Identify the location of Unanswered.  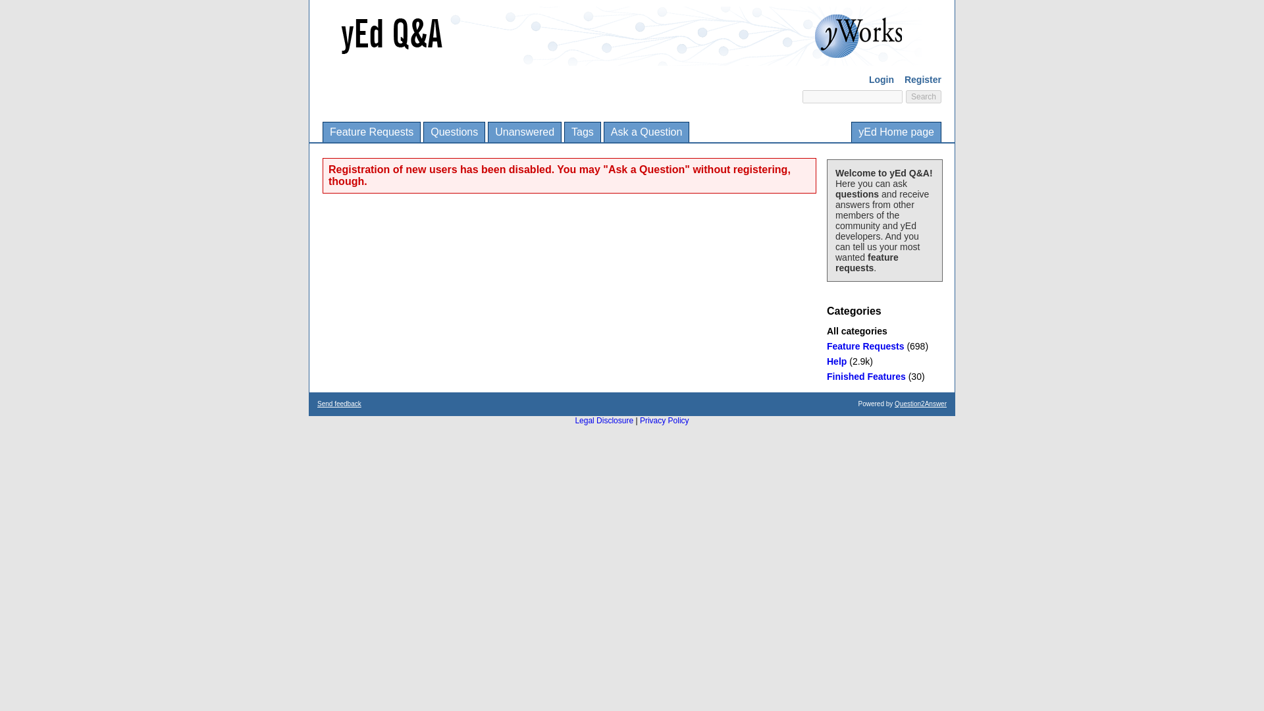
(524, 132).